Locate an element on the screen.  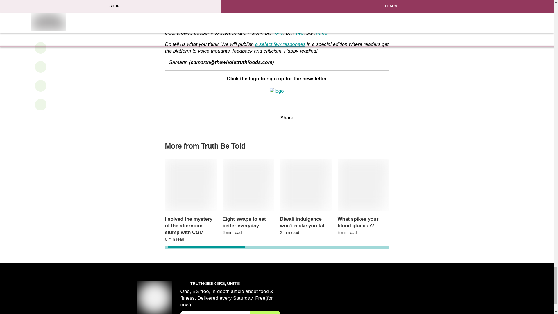
a select few responses is located at coordinates (280, 44).